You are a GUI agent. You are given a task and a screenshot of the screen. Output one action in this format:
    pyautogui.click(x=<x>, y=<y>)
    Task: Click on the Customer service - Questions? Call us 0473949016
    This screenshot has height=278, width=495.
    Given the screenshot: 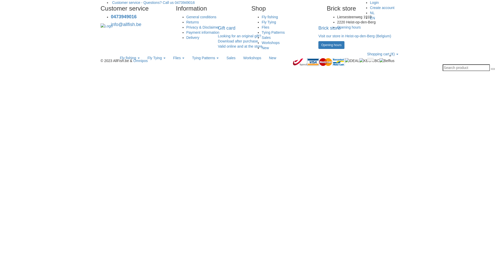 What is the action you would take?
    pyautogui.click(x=153, y=3)
    